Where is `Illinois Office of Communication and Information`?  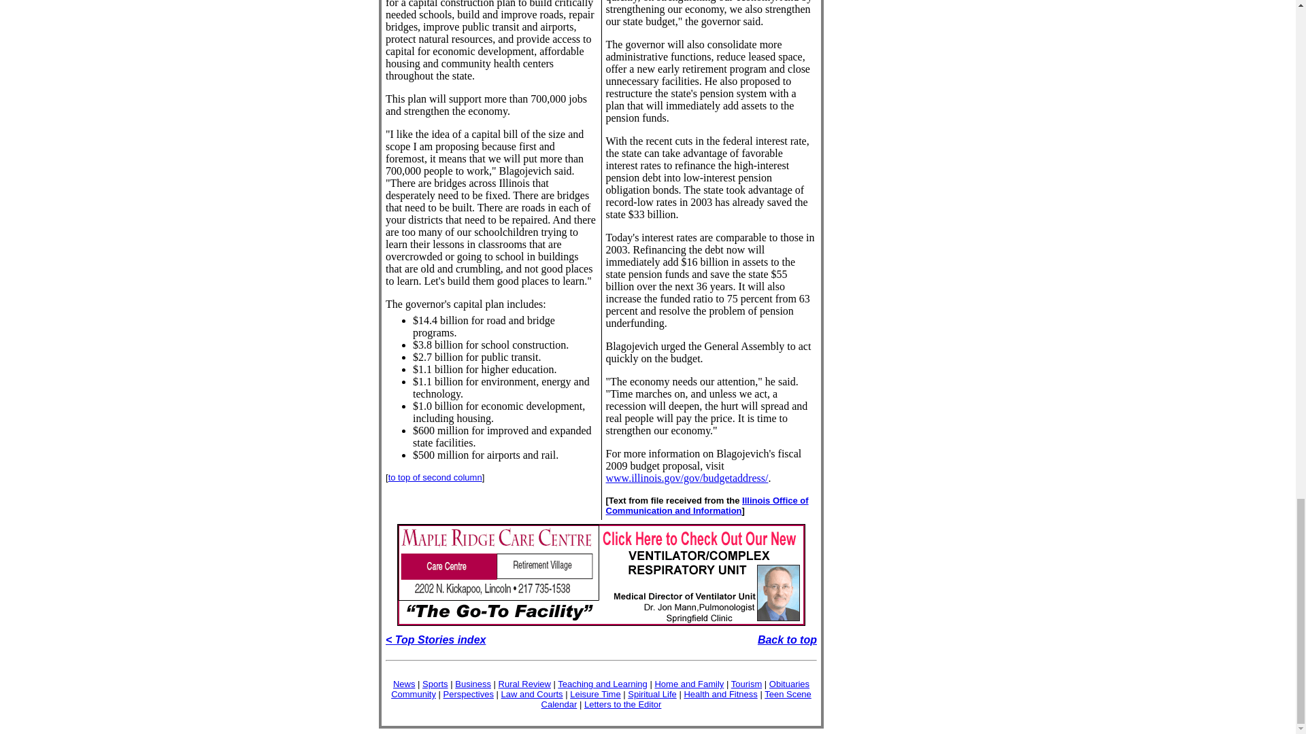 Illinois Office of Communication and Information is located at coordinates (707, 506).